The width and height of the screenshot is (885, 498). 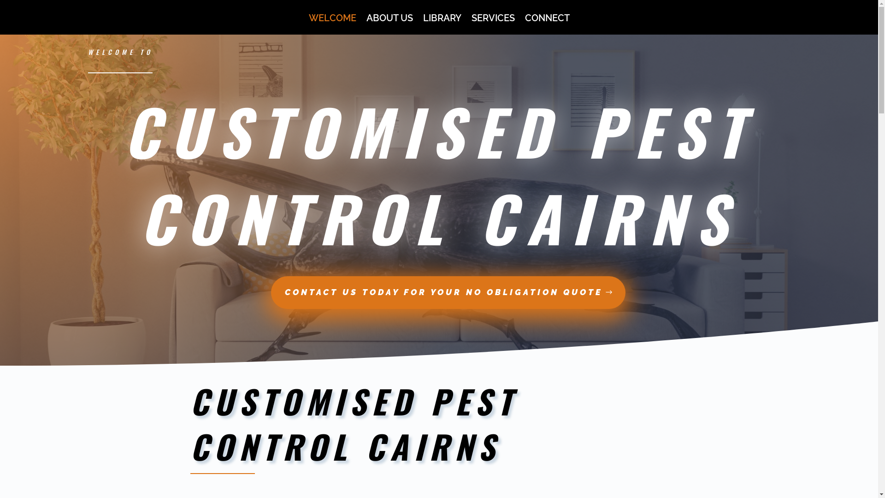 What do you see at coordinates (493, 25) in the screenshot?
I see `SERVICES` at bounding box center [493, 25].